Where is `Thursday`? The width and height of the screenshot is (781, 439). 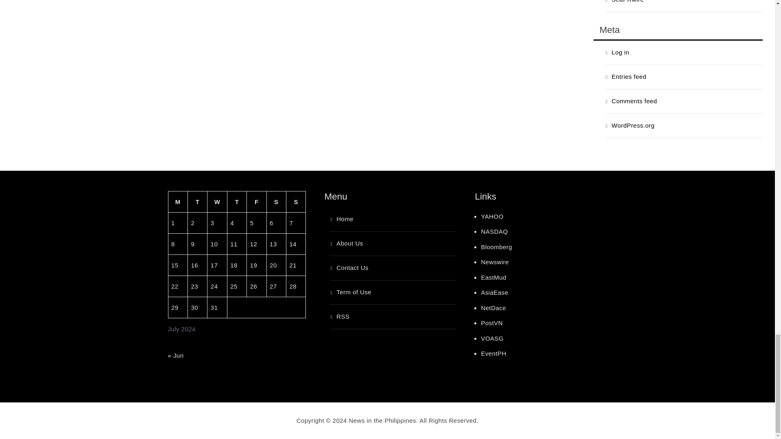
Thursday is located at coordinates (237, 202).